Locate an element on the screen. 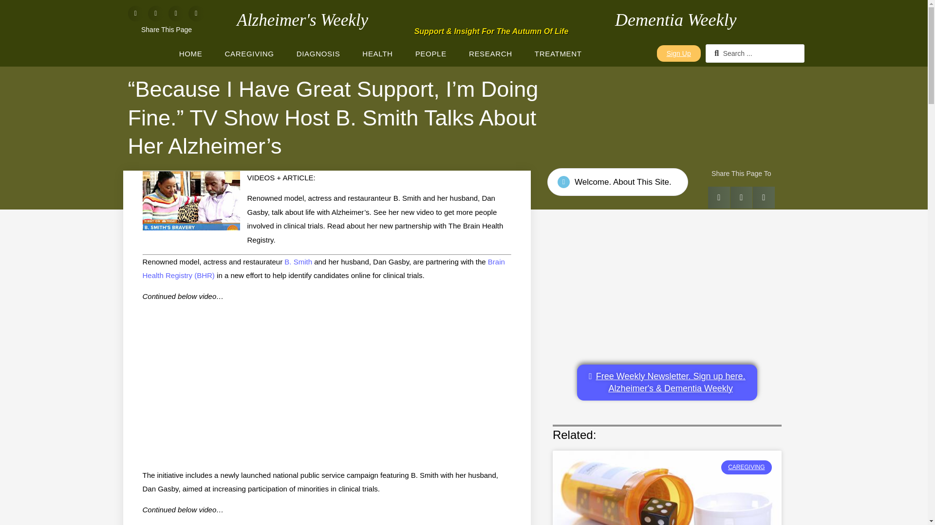 This screenshot has width=935, height=525. HOME is located at coordinates (190, 53).